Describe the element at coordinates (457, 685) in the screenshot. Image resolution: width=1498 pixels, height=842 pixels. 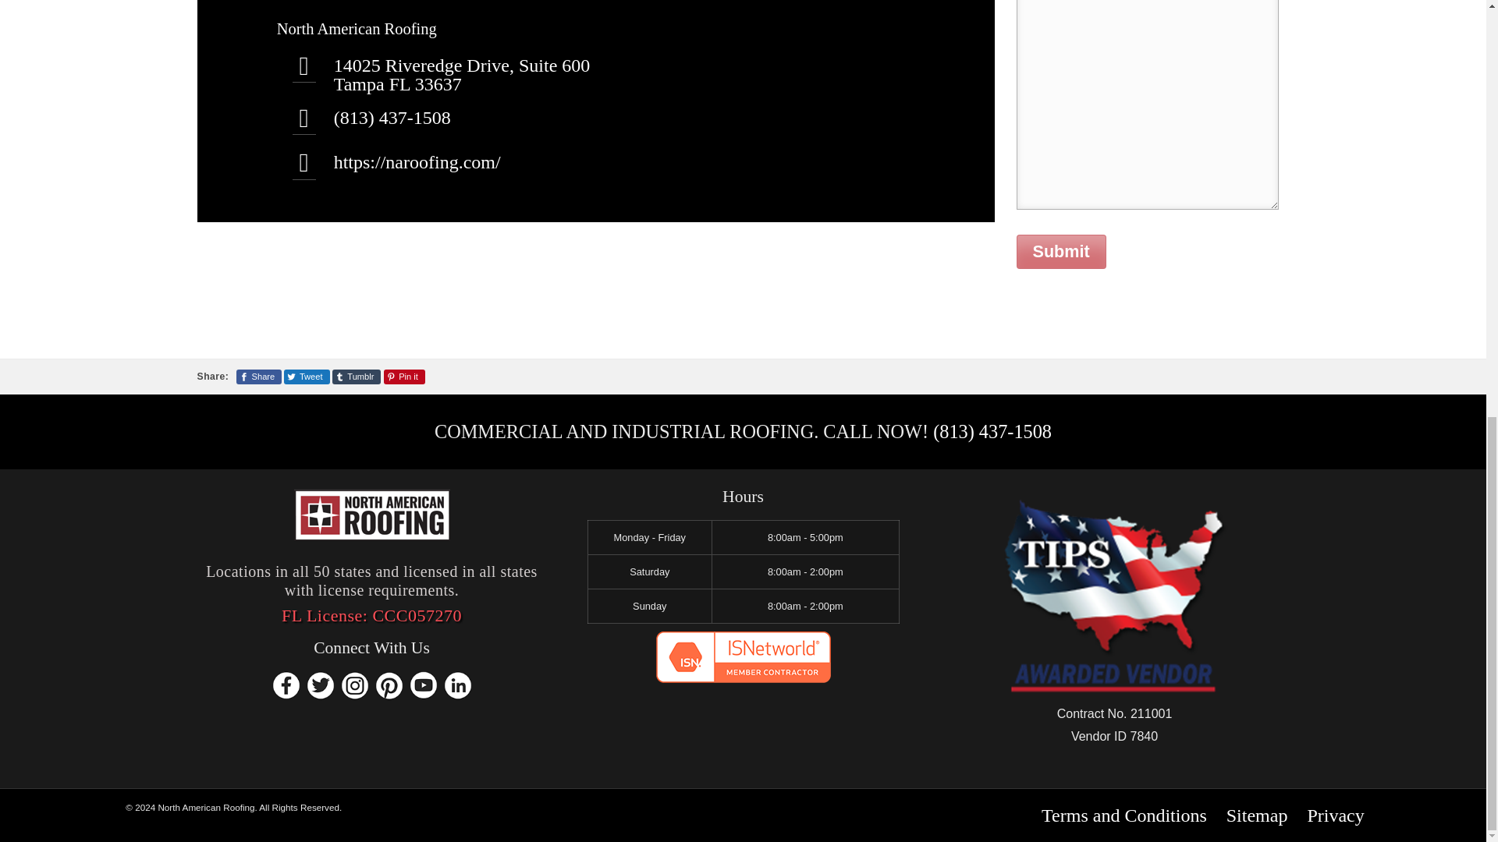
I see `LinkedIn` at that location.